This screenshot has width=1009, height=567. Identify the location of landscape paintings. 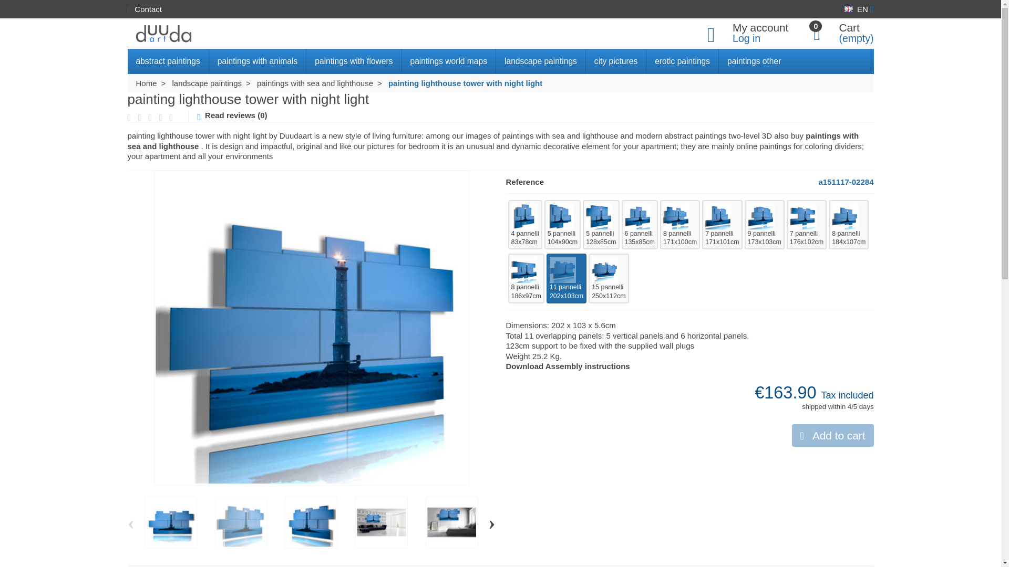
(541, 61).